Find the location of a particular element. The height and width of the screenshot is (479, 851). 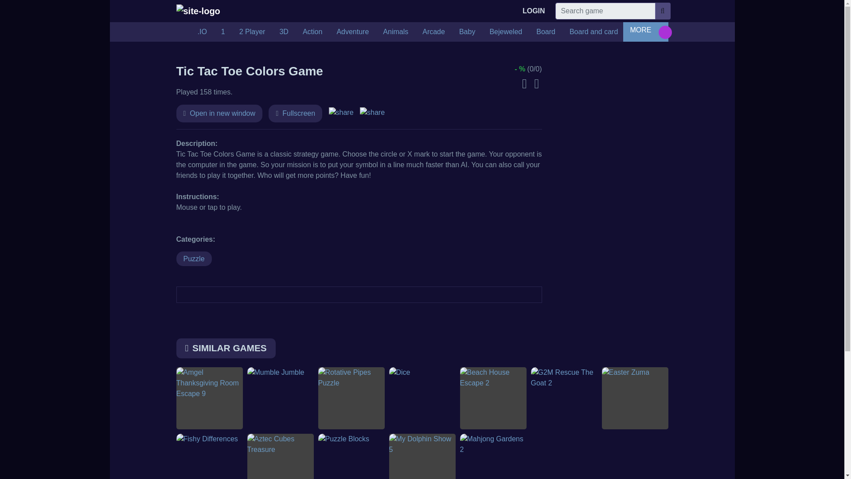

1 is located at coordinates (223, 31).